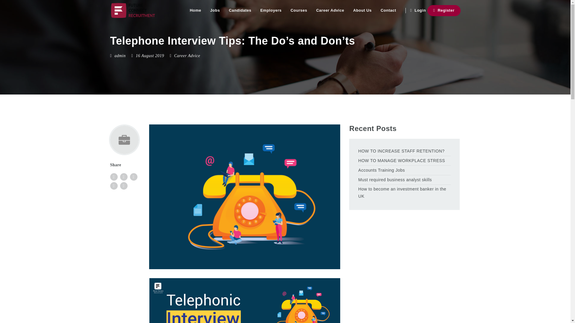 The width and height of the screenshot is (575, 323). What do you see at coordinates (299, 10) in the screenshot?
I see `Courses` at bounding box center [299, 10].